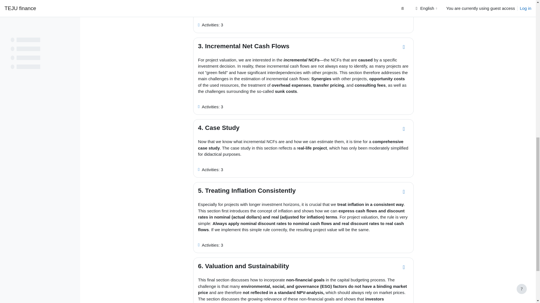  Describe the element at coordinates (404, 192) in the screenshot. I see `Go to section 5. Treating Inflation Consistently` at that location.